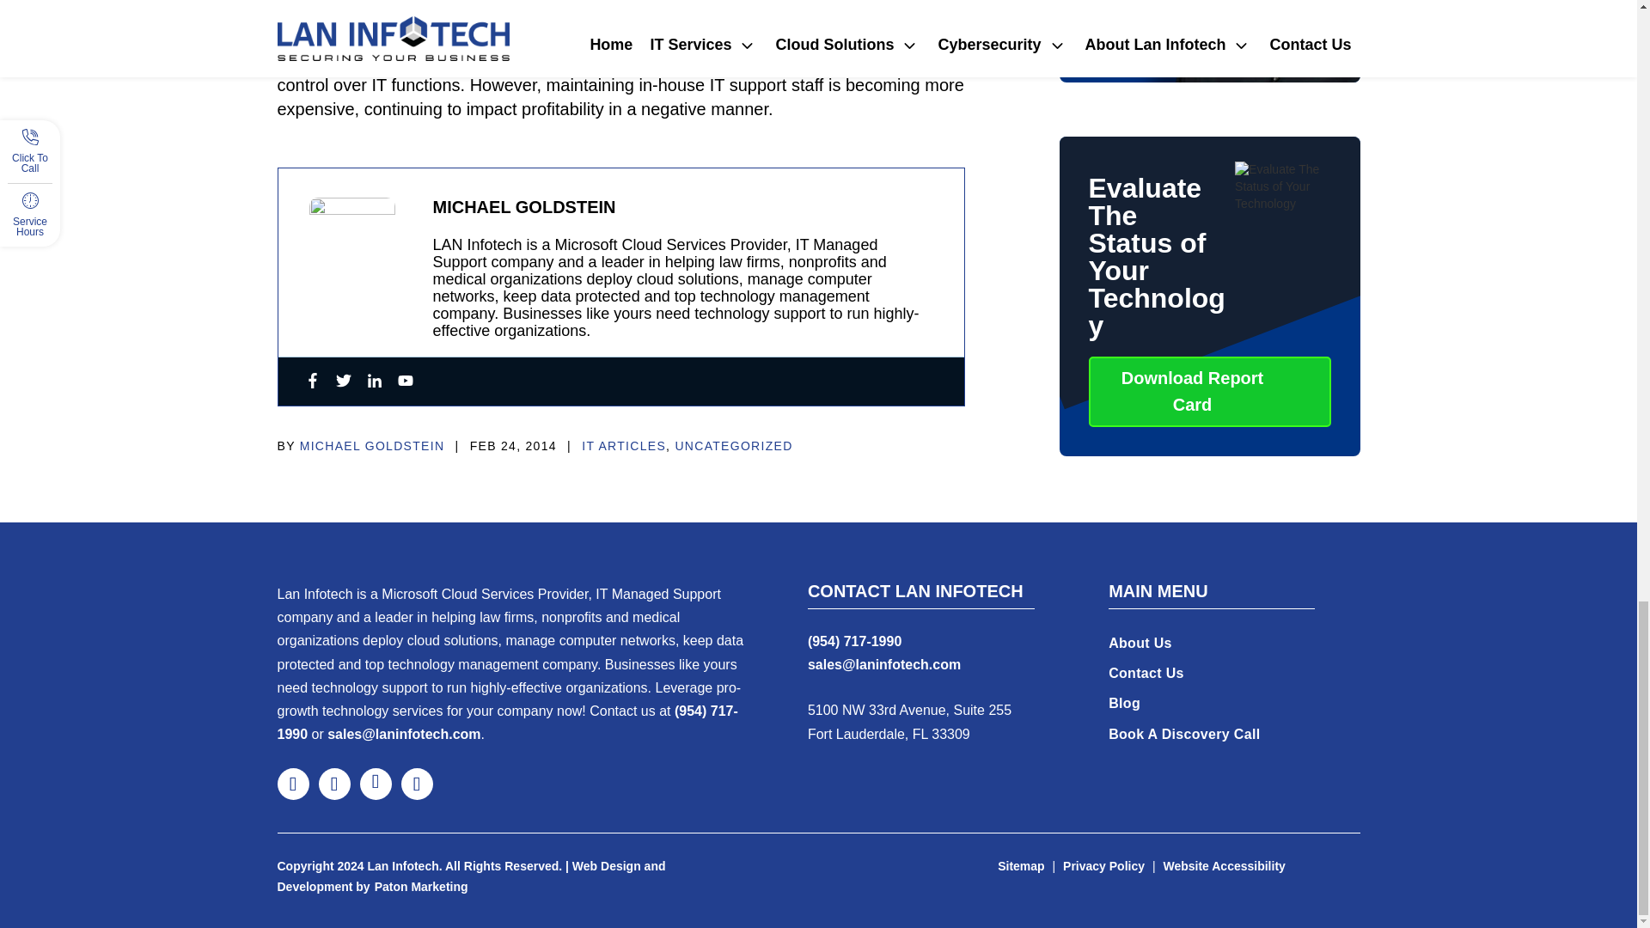 The image size is (1650, 928). What do you see at coordinates (405, 382) in the screenshot?
I see `Youtube` at bounding box center [405, 382].